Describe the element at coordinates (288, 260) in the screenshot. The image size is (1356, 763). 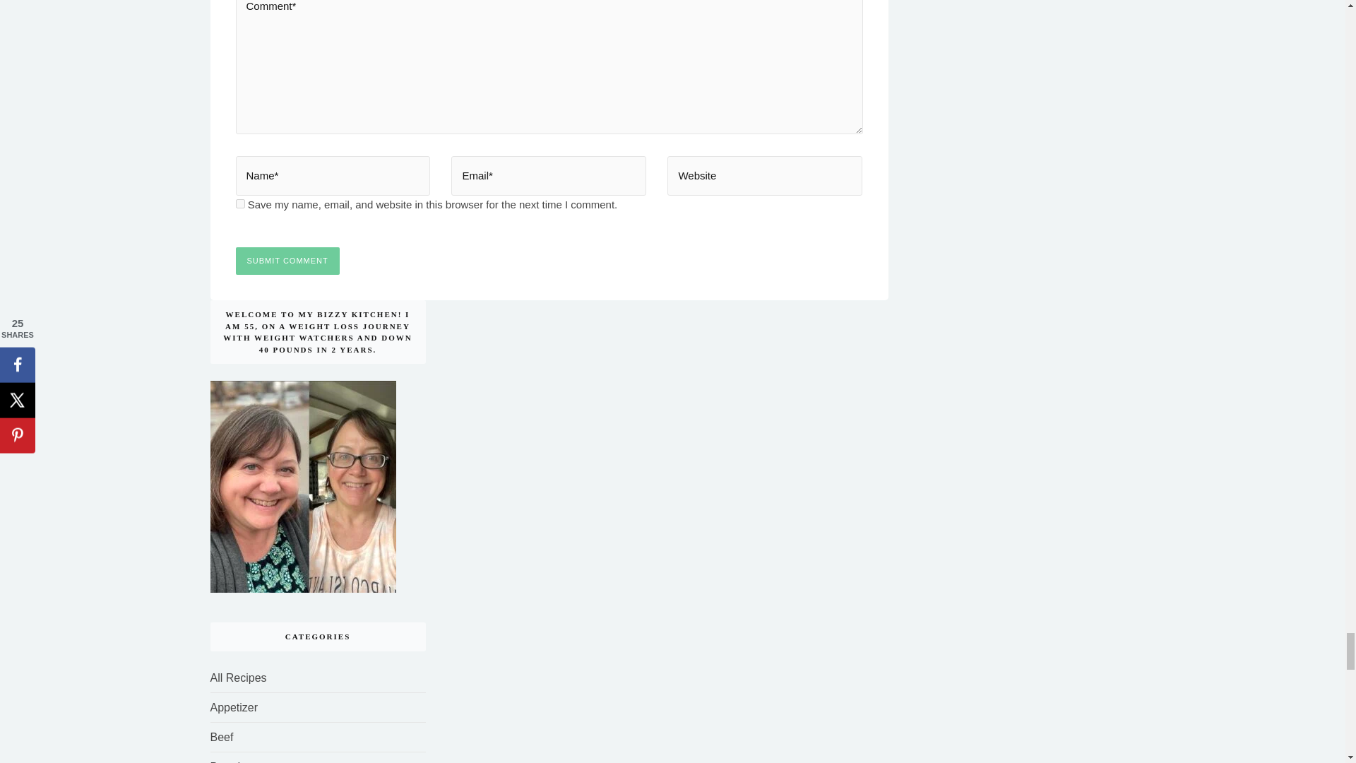
I see `Submit Comment` at that location.